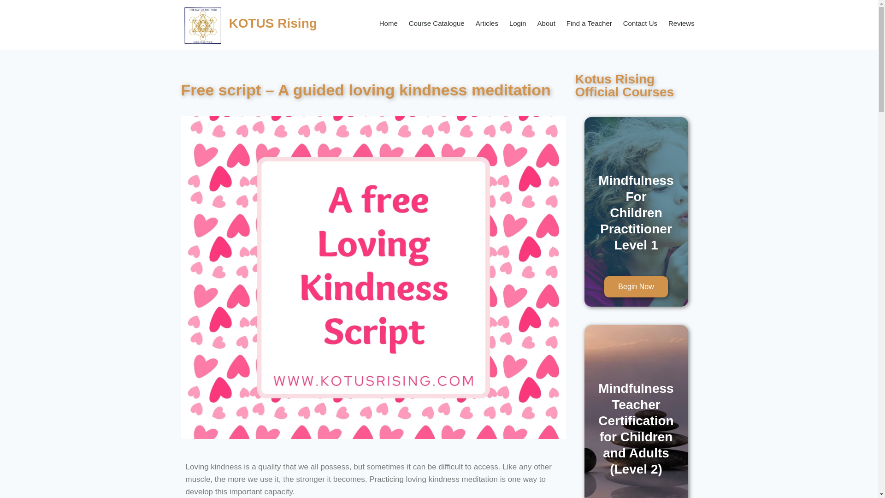  I want to click on About, so click(546, 24).